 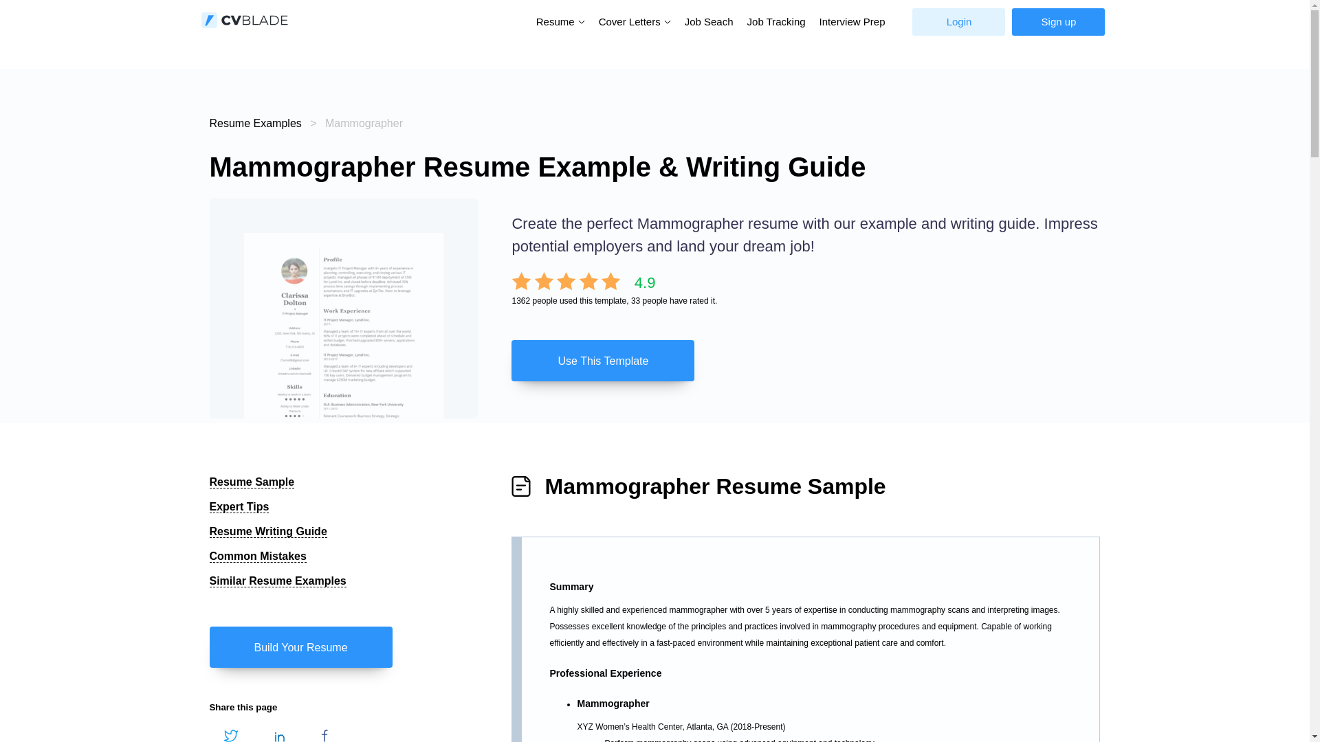 What do you see at coordinates (602, 360) in the screenshot?
I see `Use This Template` at bounding box center [602, 360].